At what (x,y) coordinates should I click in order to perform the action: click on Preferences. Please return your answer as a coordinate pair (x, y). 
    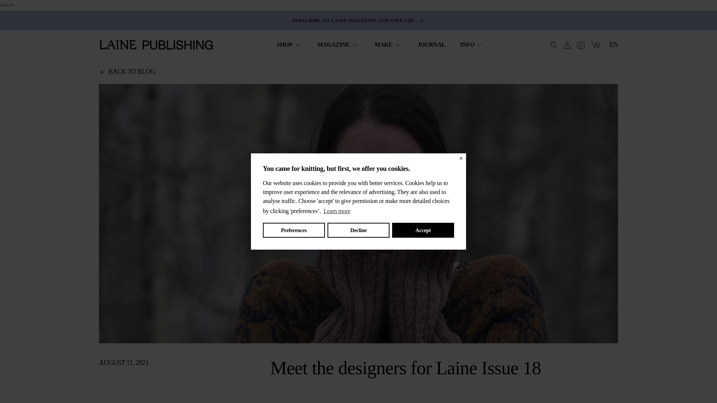
    Looking at the image, I should click on (294, 230).